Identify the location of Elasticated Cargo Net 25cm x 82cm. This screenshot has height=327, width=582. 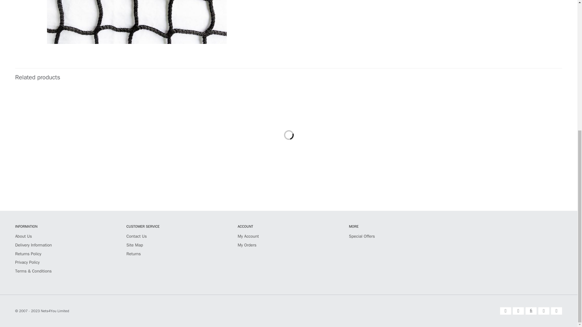
(57, 131).